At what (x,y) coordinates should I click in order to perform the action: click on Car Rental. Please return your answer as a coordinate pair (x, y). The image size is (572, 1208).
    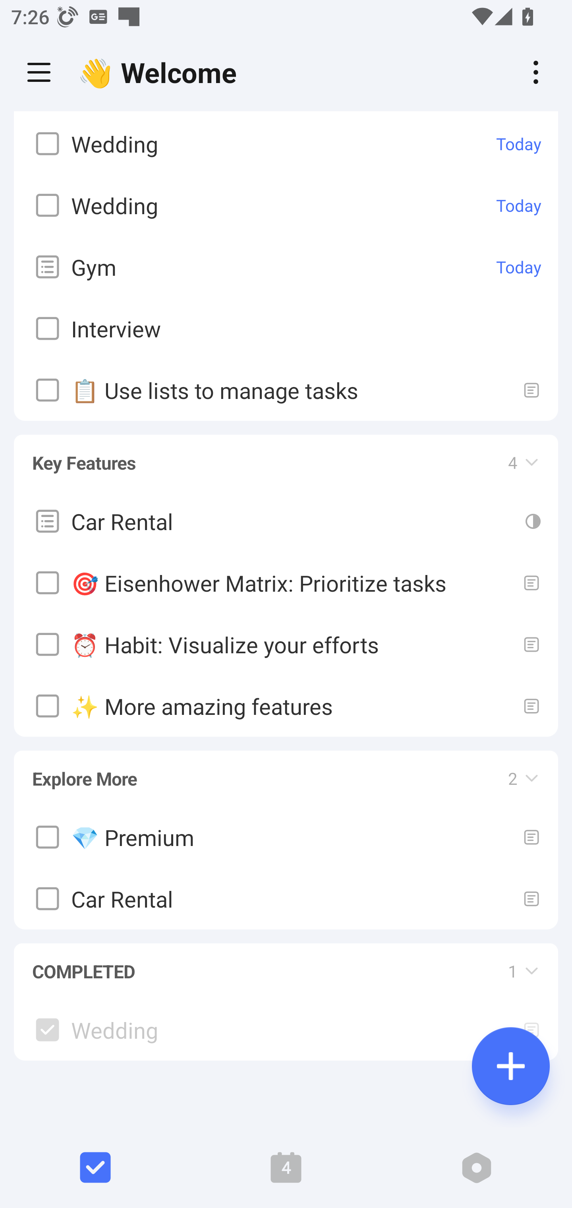
    Looking at the image, I should click on (286, 521).